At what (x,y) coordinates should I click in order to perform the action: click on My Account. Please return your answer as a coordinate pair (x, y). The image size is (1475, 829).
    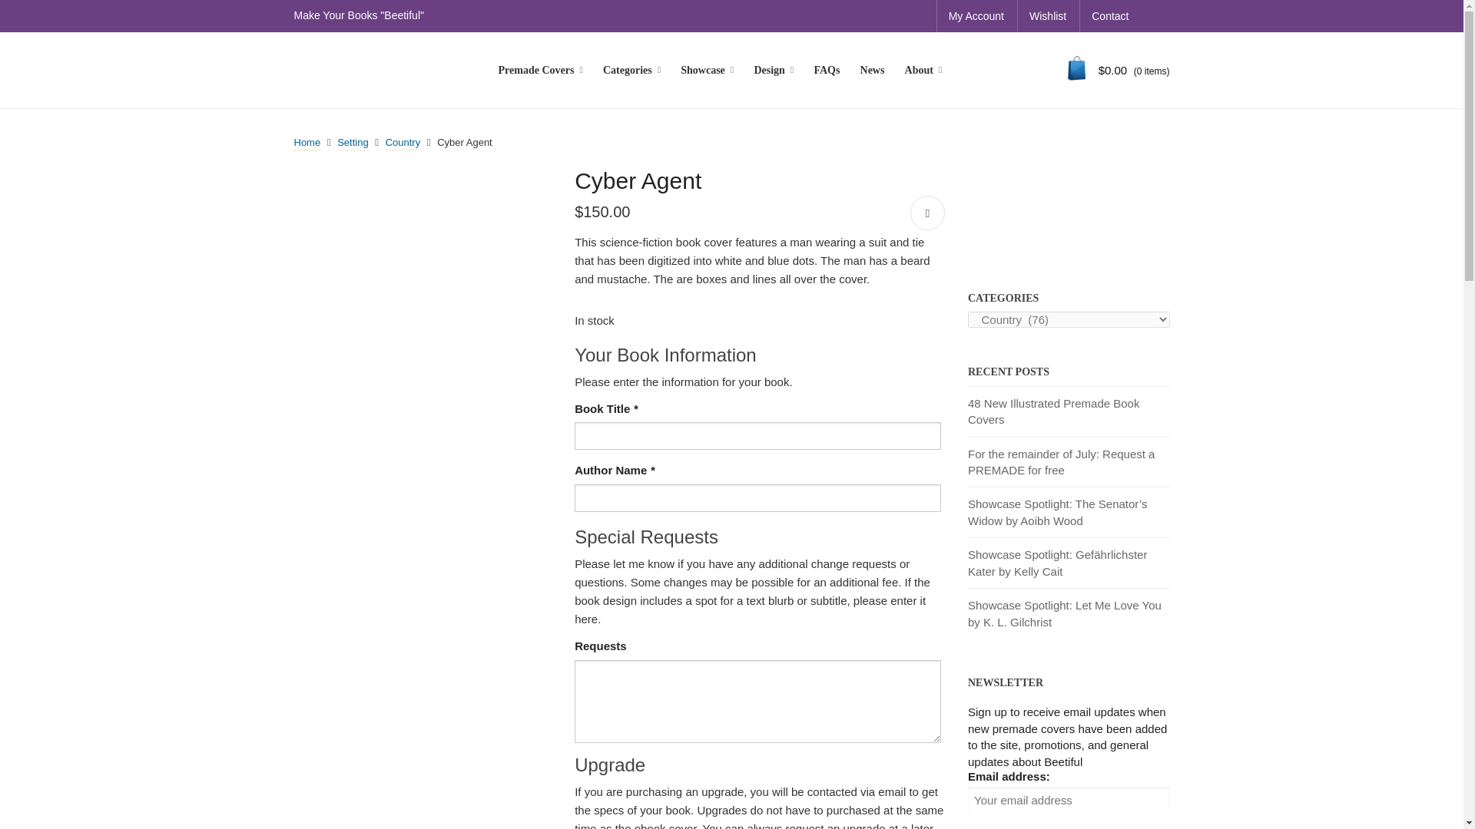
    Looking at the image, I should click on (976, 16).